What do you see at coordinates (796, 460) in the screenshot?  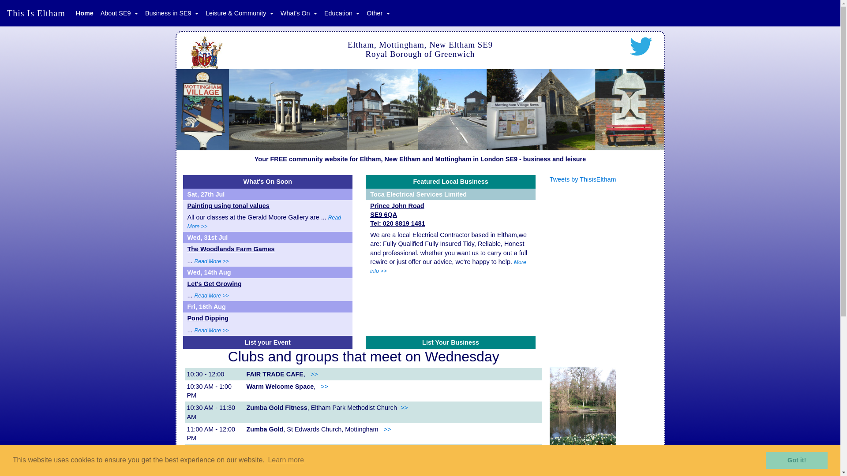 I see `Got it!` at bounding box center [796, 460].